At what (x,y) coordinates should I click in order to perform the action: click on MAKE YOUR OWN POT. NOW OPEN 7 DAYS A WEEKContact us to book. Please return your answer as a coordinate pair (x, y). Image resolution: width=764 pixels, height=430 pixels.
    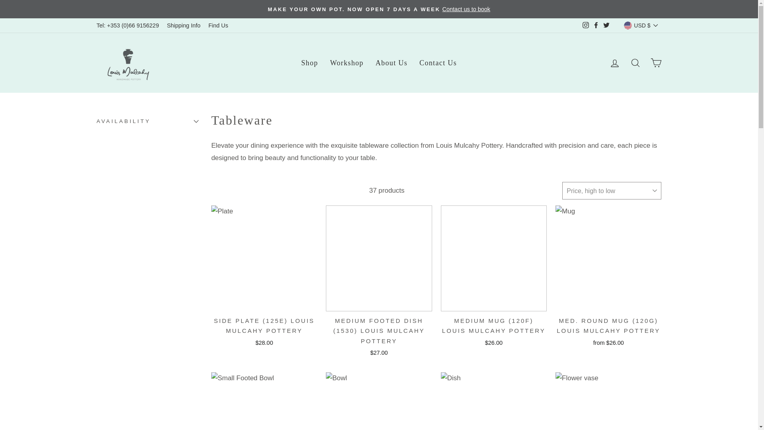
    Looking at the image, I should click on (379, 9).